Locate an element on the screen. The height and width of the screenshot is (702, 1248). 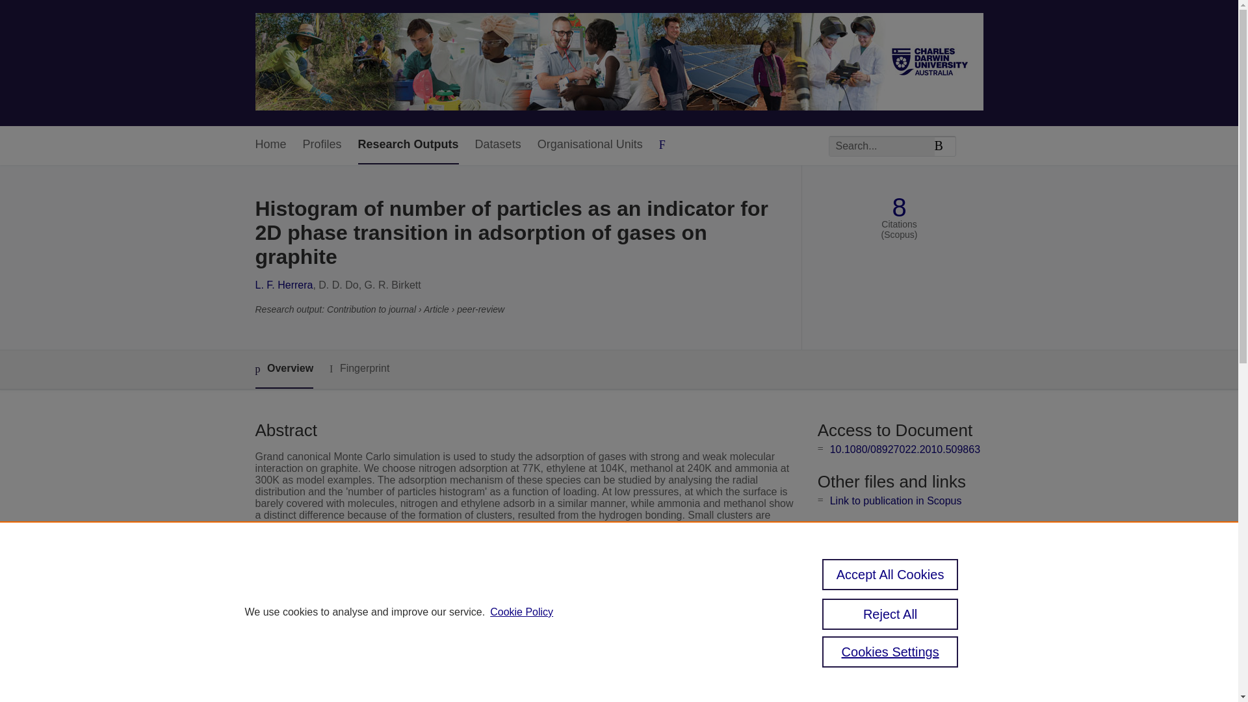
L. F. Herrera is located at coordinates (283, 285).